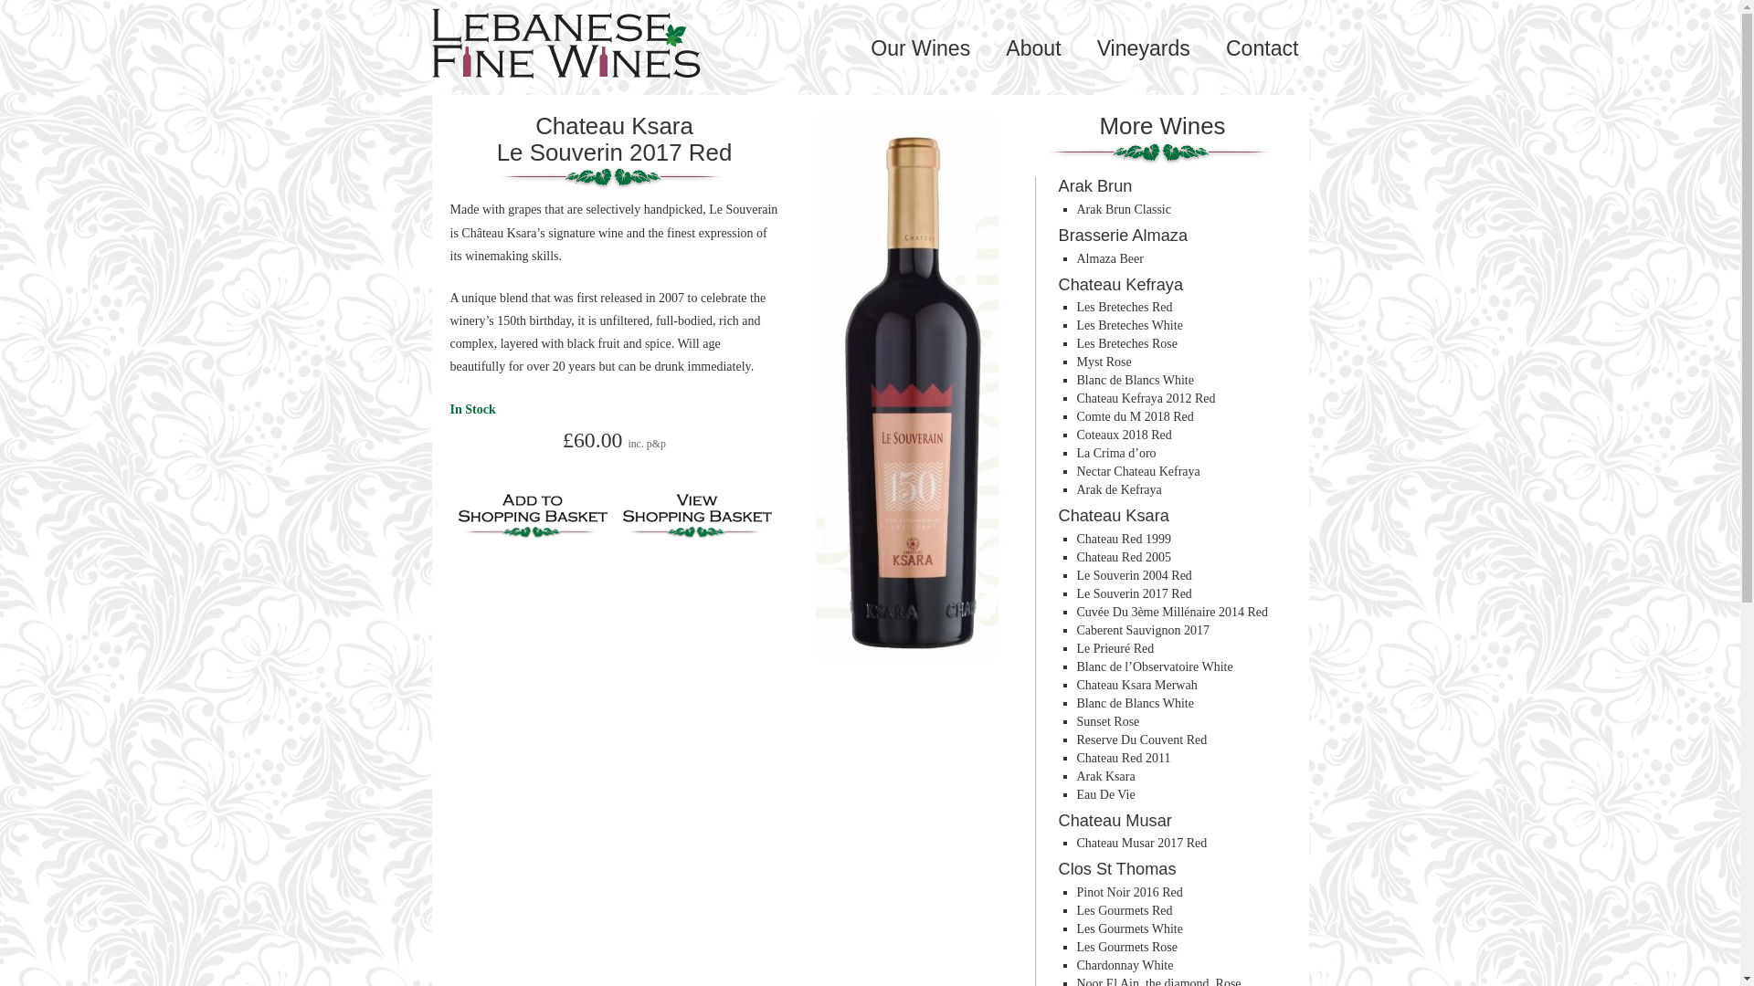 This screenshot has width=1754, height=986. I want to click on Chateau Kefraya 2012 Red, so click(1146, 398).